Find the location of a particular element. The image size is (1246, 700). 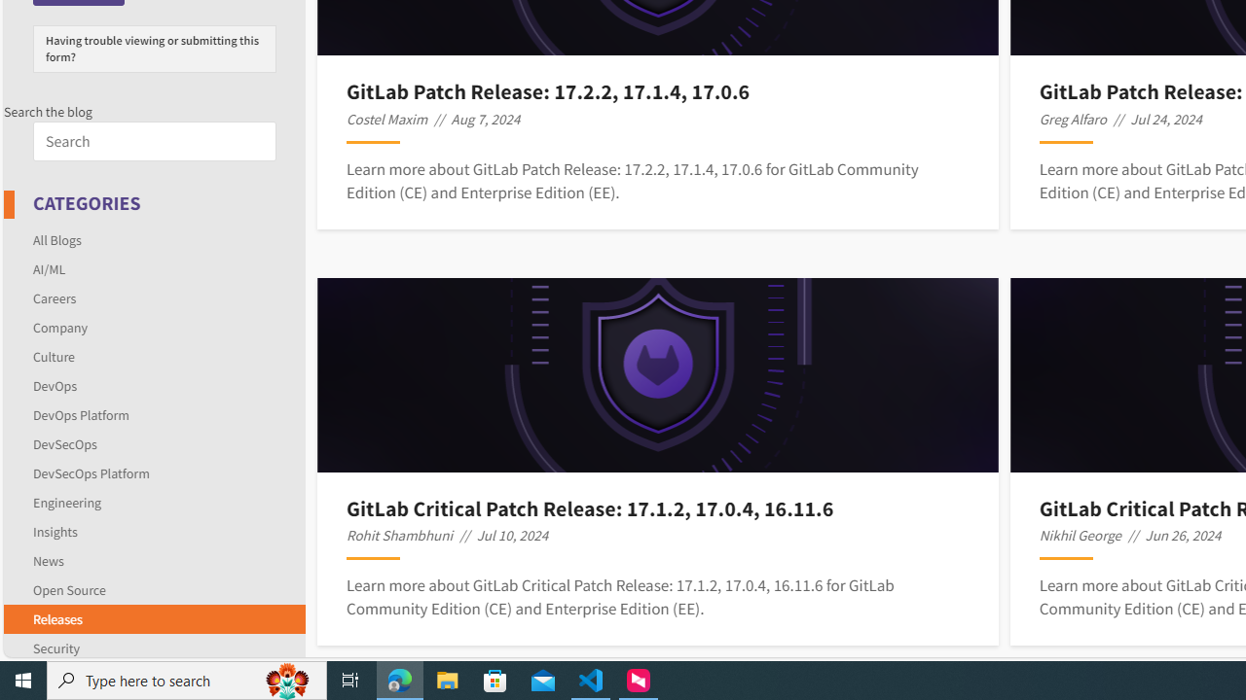

Insights is located at coordinates (154, 531).